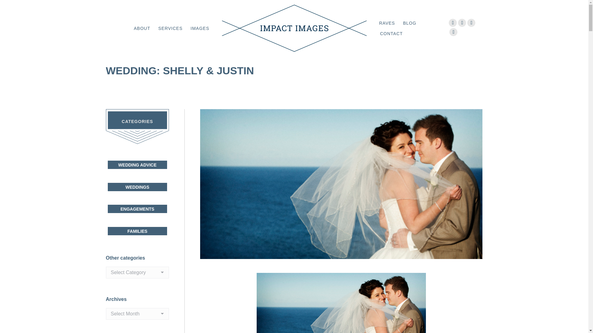  I want to click on SERVICES, so click(170, 28).